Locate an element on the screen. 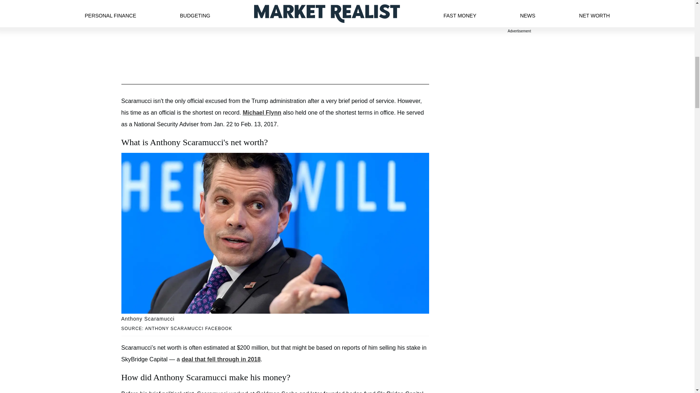 The image size is (700, 393). deal that fell through in 2018 is located at coordinates (221, 359).